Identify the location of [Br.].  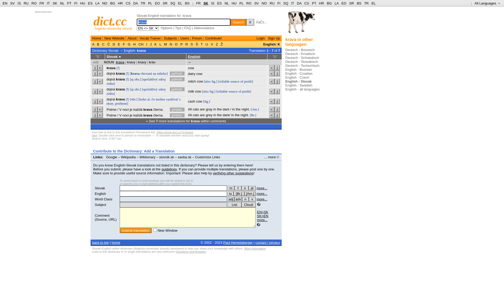
(253, 115).